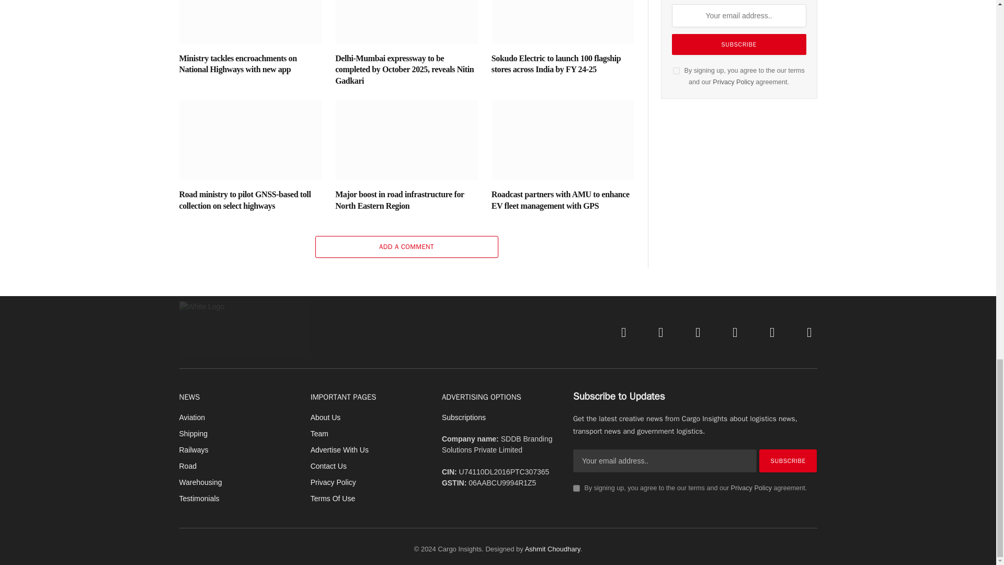 This screenshot has width=1004, height=565. What do you see at coordinates (576, 488) in the screenshot?
I see `on` at bounding box center [576, 488].